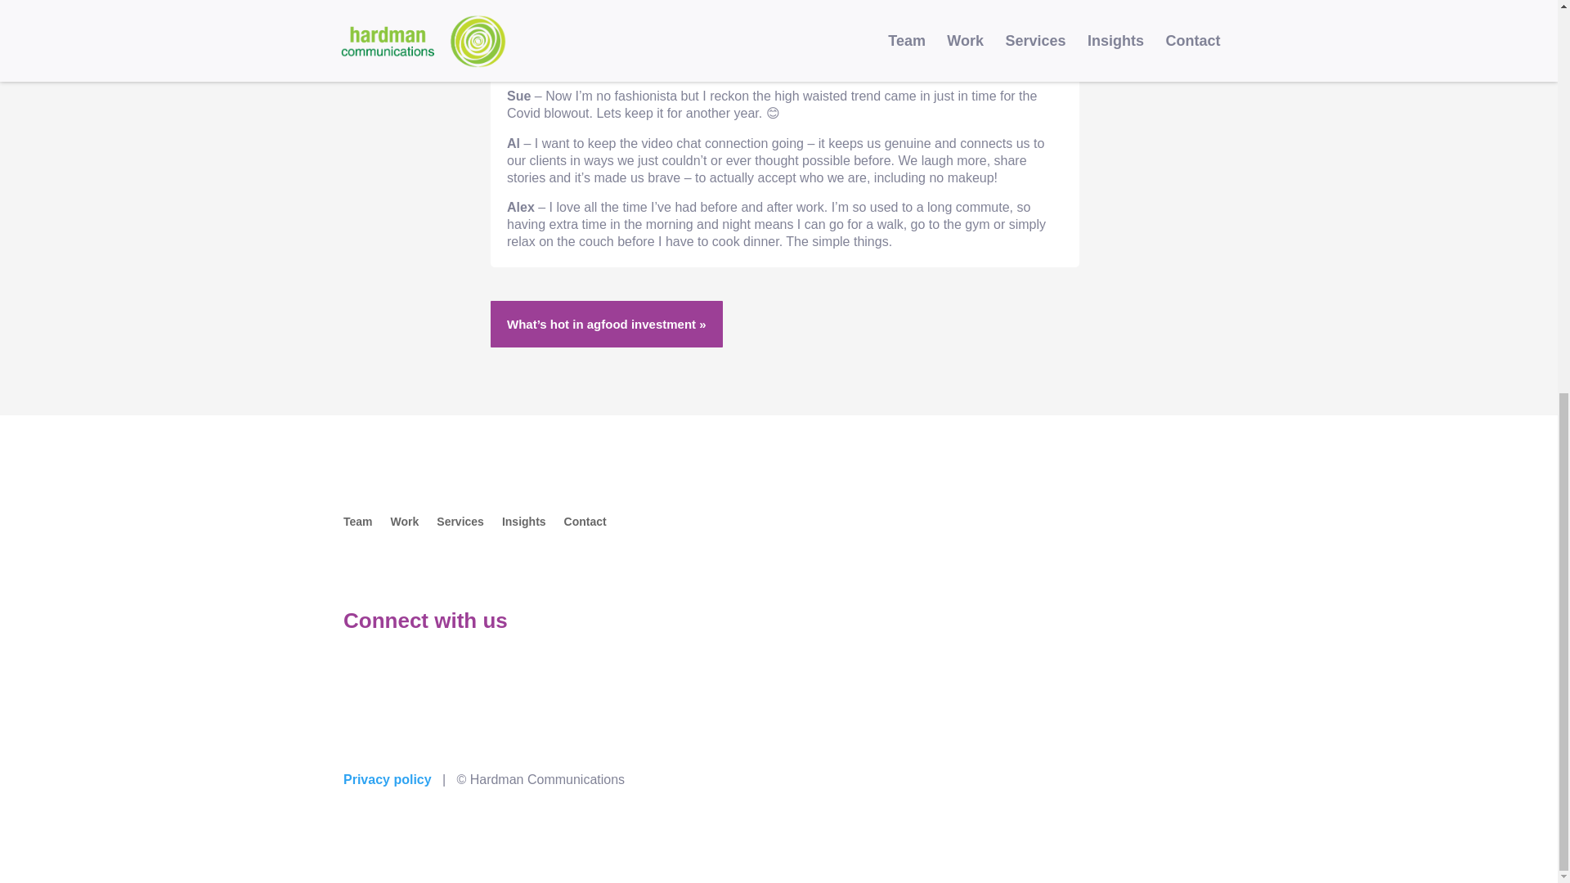  I want to click on Follow on Facebook, so click(421, 676).